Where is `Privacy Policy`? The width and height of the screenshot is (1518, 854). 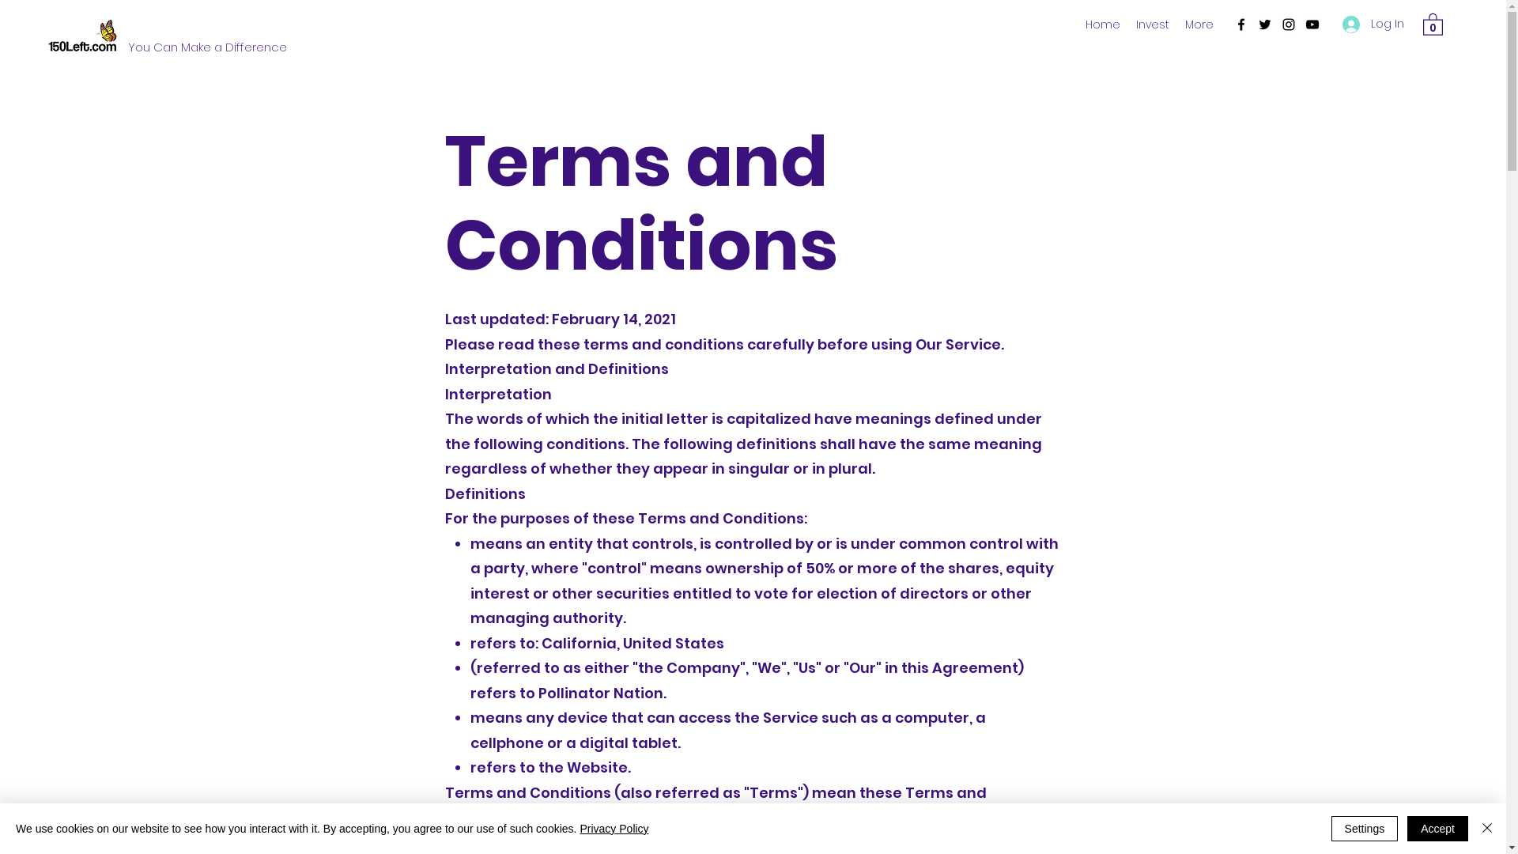
Privacy Policy is located at coordinates (614, 829).